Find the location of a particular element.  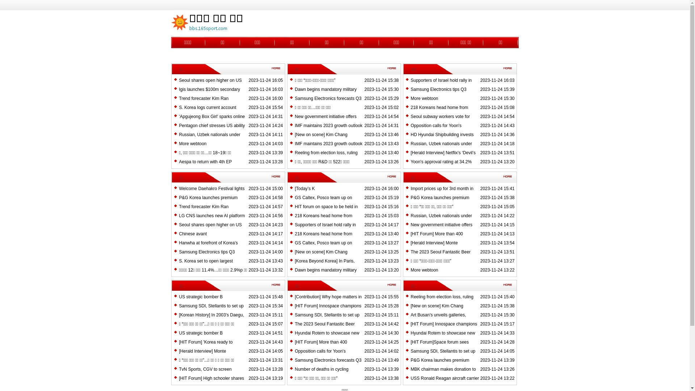

More webtoon is located at coordinates (424, 98).